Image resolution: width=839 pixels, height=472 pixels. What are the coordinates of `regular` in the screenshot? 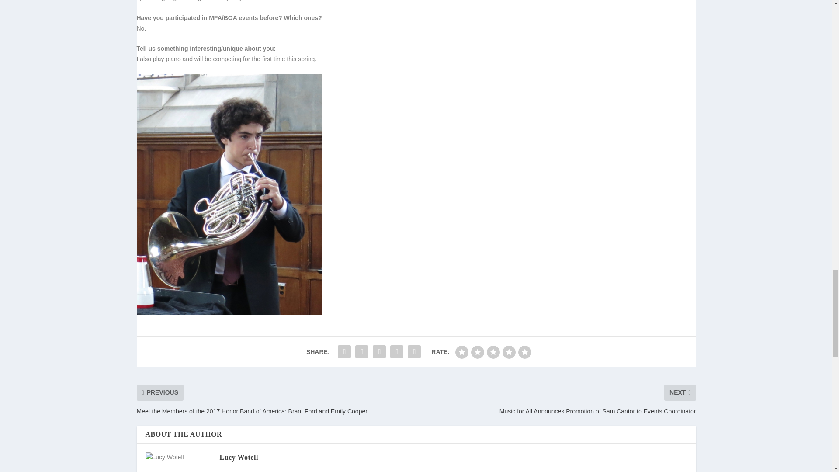 It's located at (493, 351).